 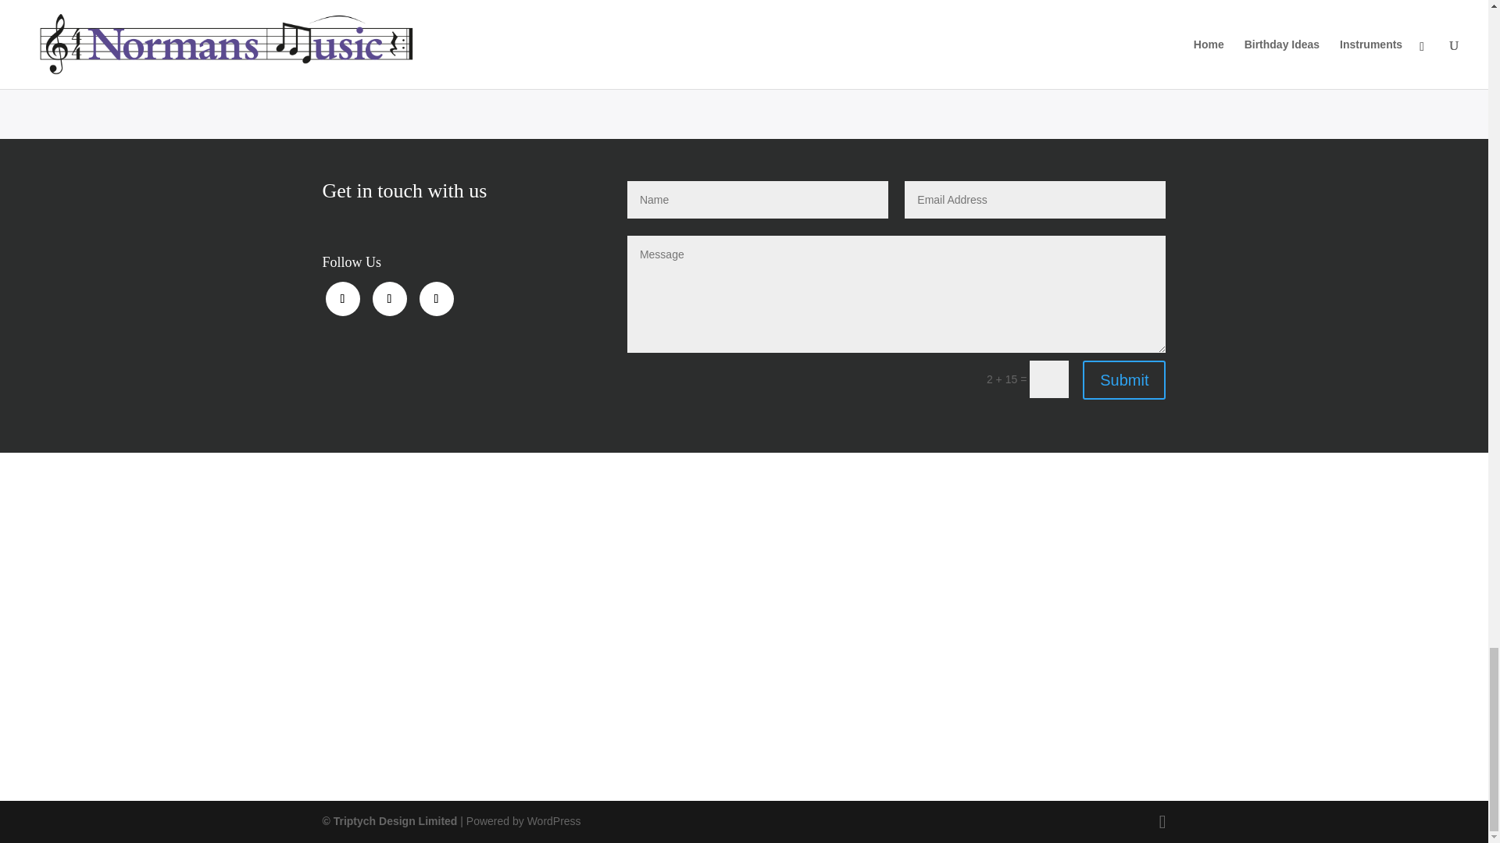 I want to click on Submit, so click(x=1123, y=379).